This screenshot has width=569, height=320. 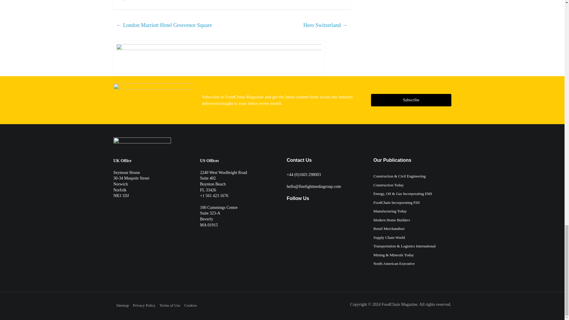 I want to click on Twitter, so click(x=289, y=214).